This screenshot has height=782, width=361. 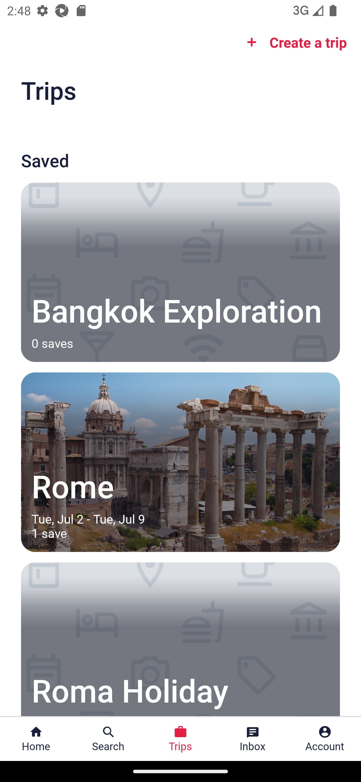 I want to click on Account Profile. Button, so click(x=325, y=739).